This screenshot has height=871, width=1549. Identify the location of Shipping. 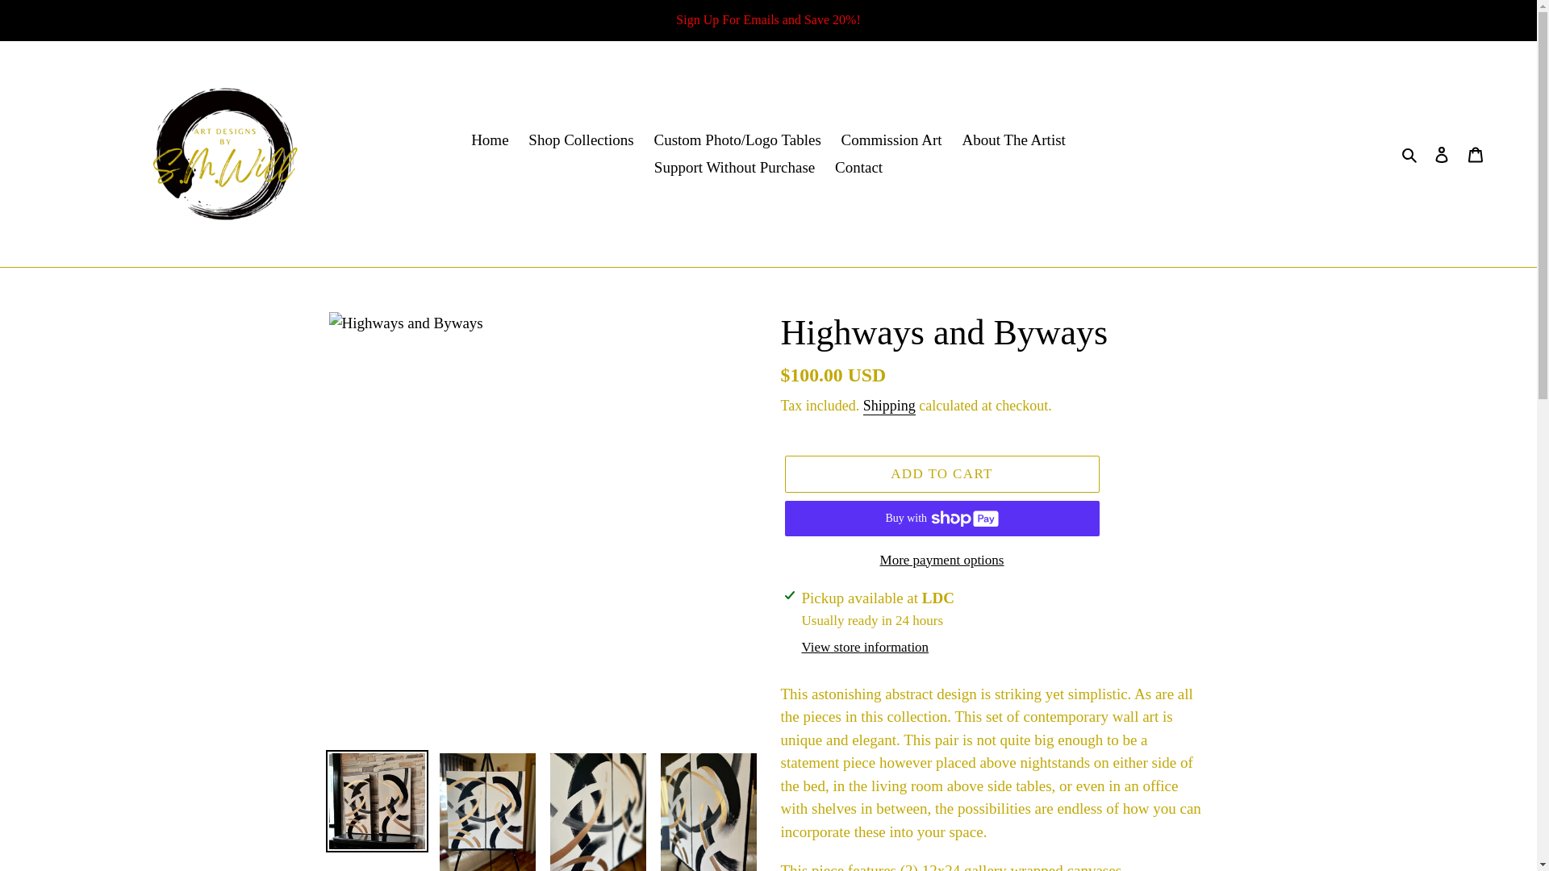
(889, 406).